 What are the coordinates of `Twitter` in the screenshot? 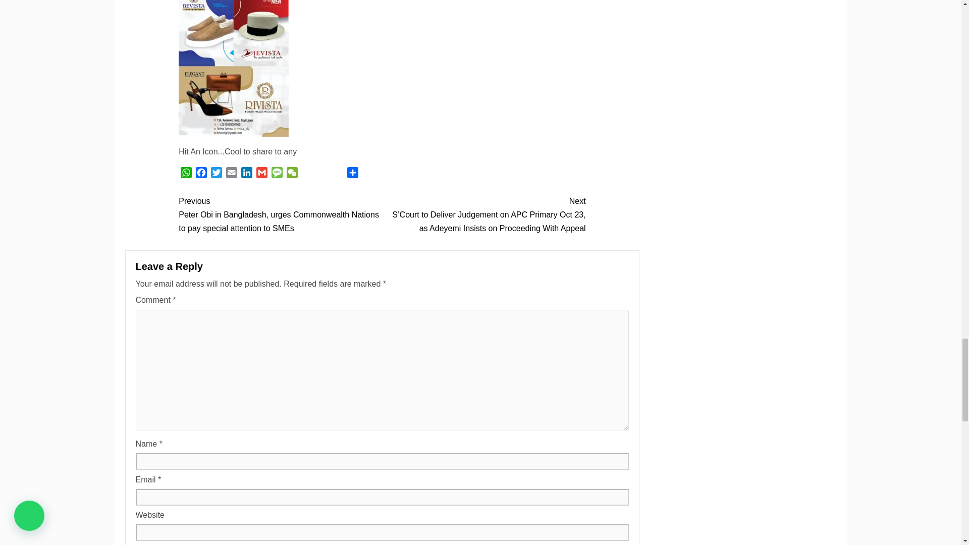 It's located at (216, 174).